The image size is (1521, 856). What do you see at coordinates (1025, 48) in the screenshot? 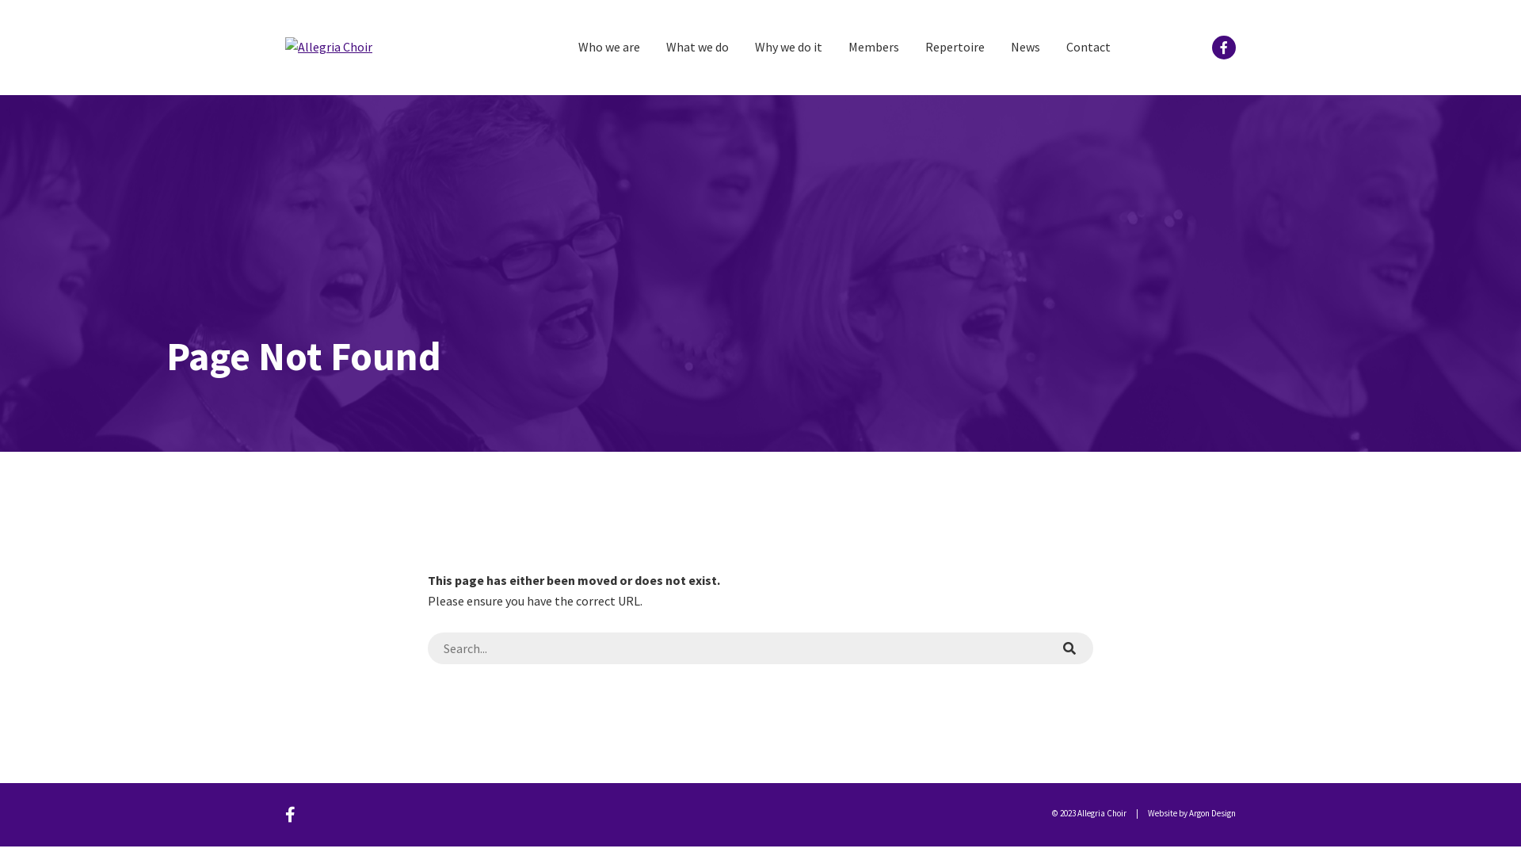
I see `News` at bounding box center [1025, 48].